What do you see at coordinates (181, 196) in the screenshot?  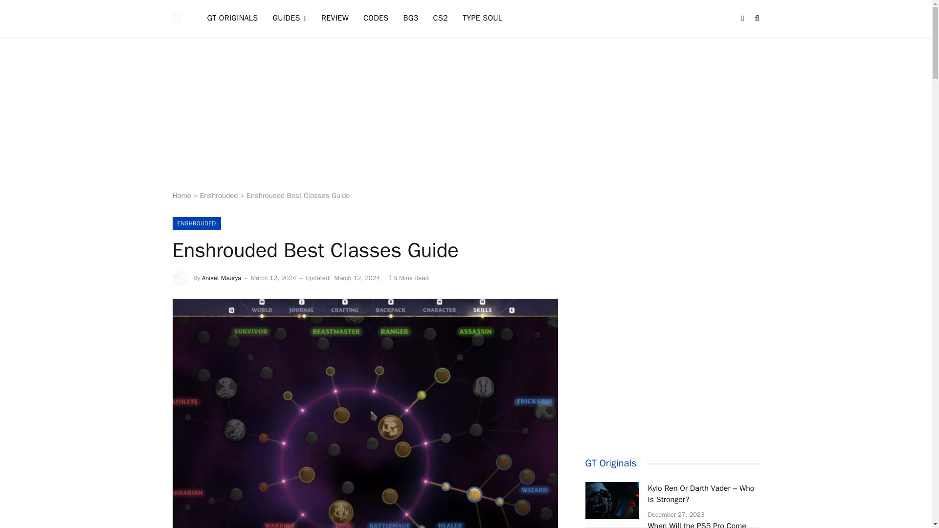 I see `Home` at bounding box center [181, 196].